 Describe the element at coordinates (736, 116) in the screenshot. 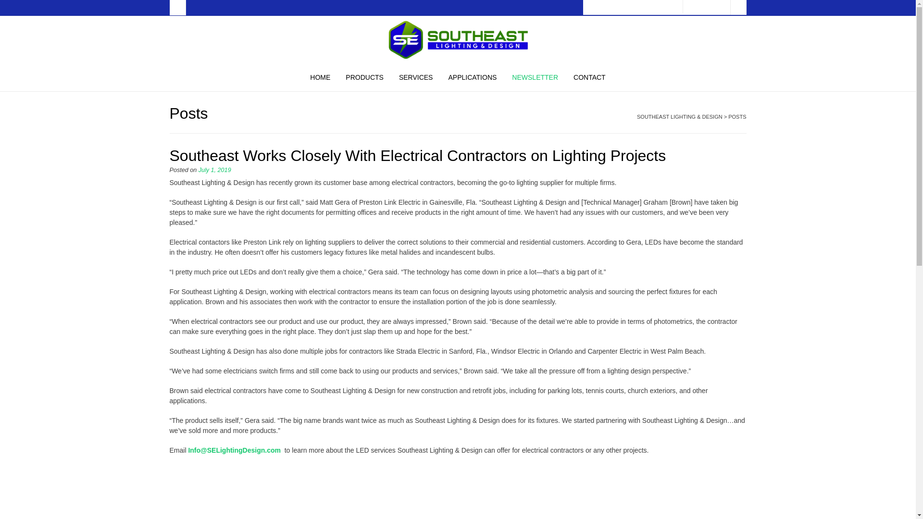

I see `POSTS` at that location.